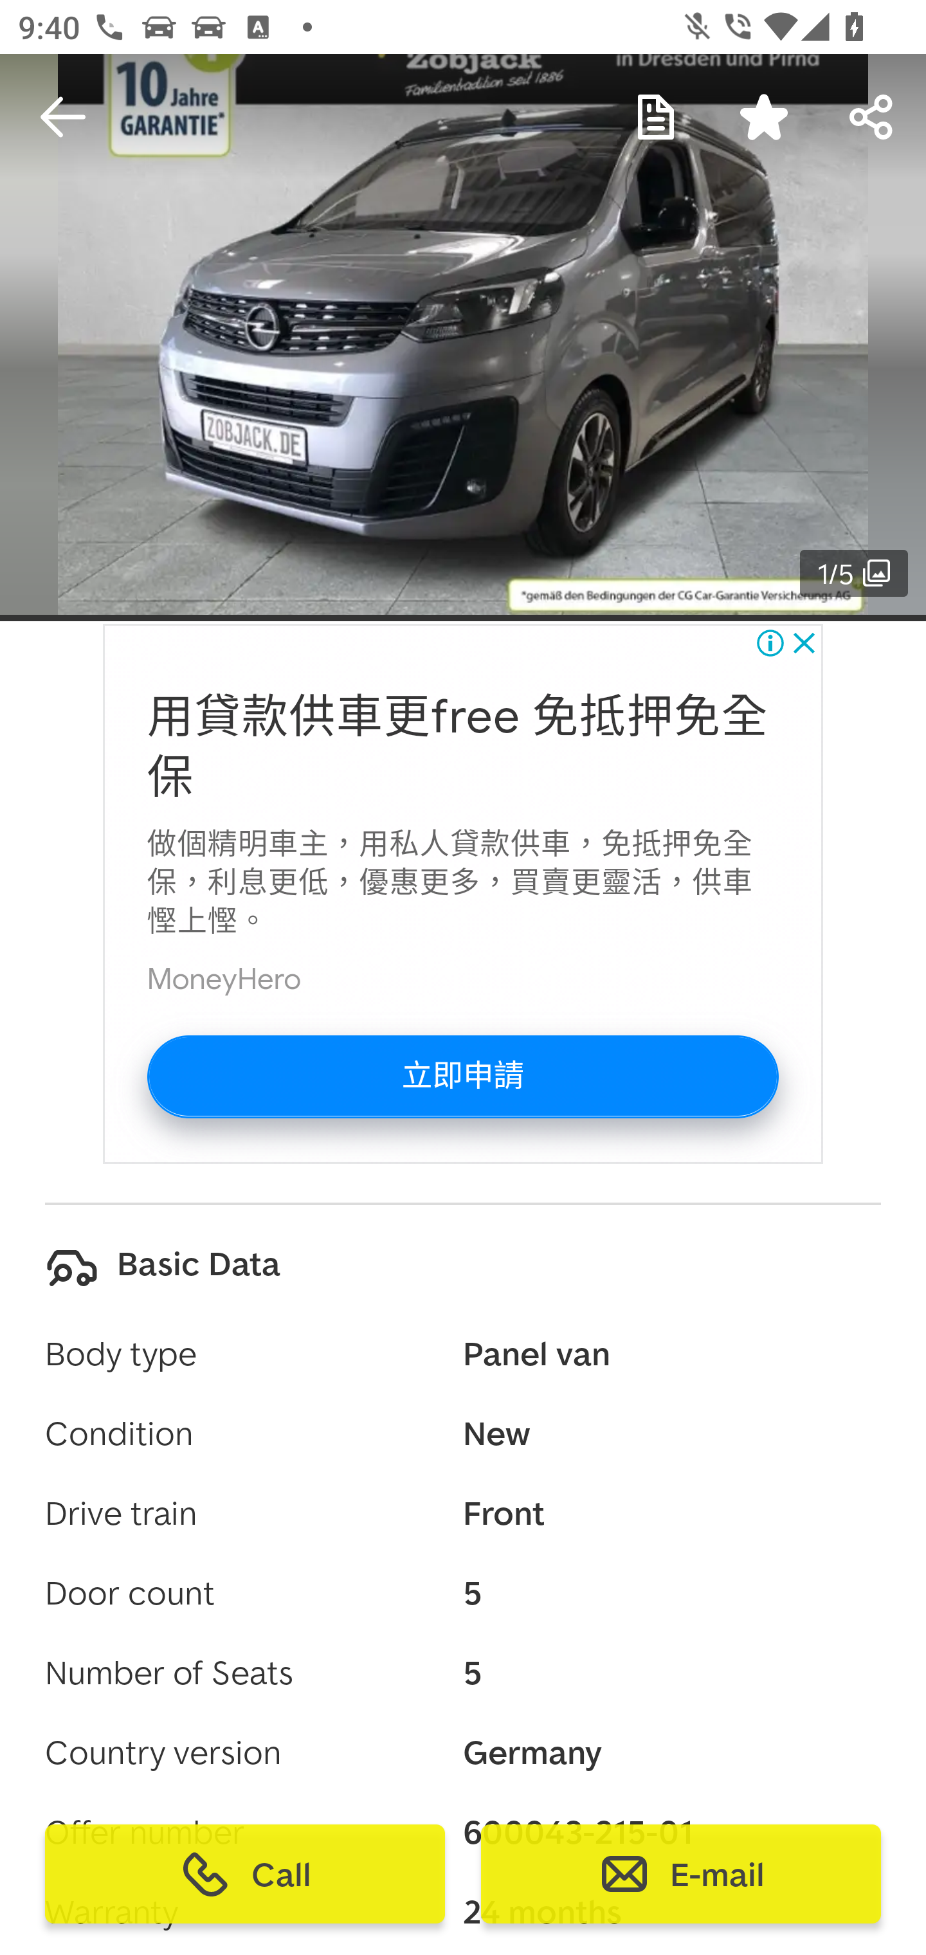  What do you see at coordinates (224, 978) in the screenshot?
I see `MoneyHero` at bounding box center [224, 978].